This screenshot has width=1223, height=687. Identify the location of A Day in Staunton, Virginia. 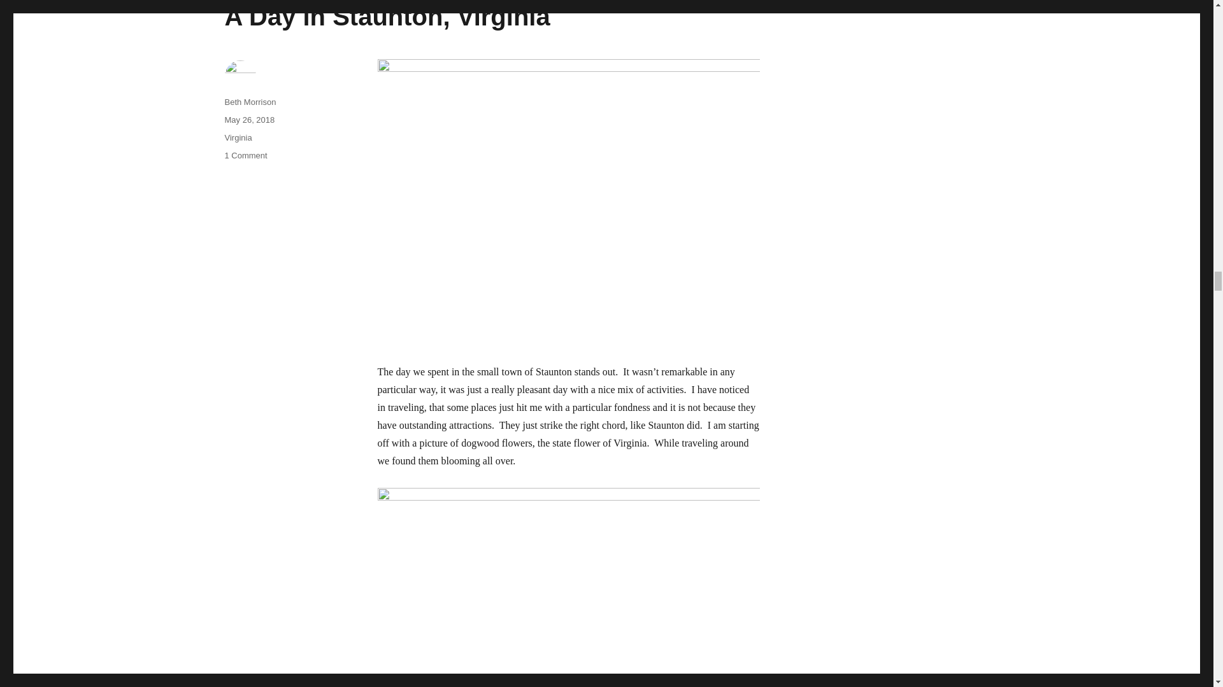
(386, 17).